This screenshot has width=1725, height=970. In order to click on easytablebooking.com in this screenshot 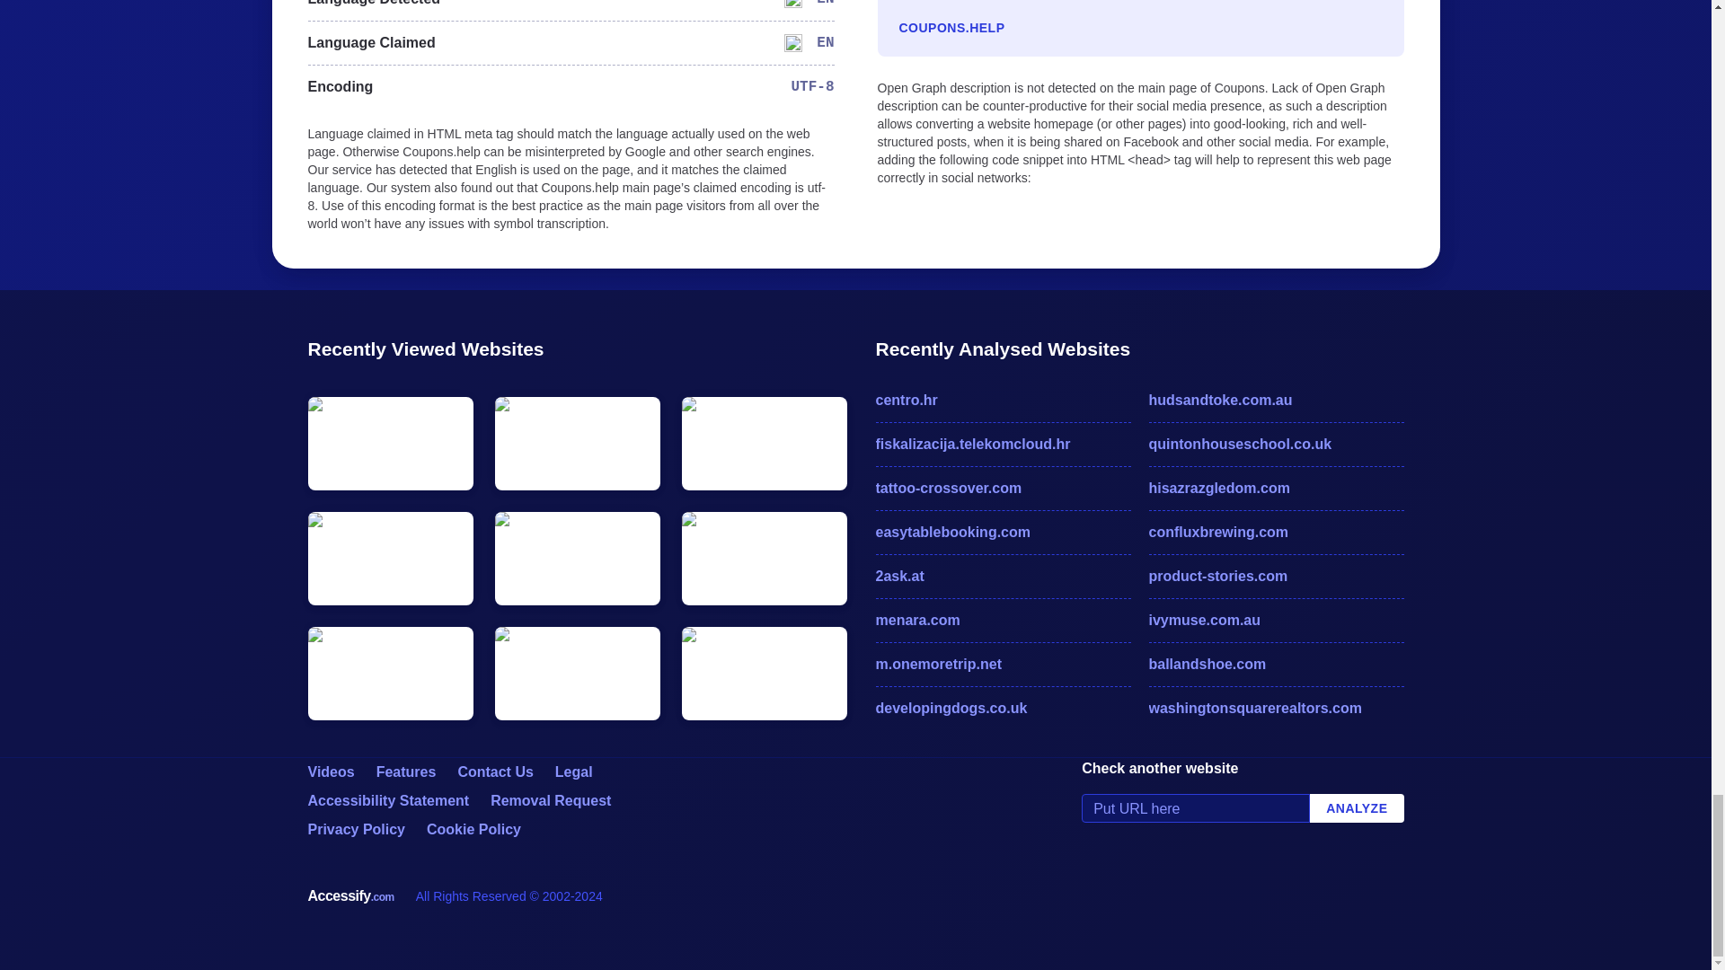, I will do `click(1002, 532)`.